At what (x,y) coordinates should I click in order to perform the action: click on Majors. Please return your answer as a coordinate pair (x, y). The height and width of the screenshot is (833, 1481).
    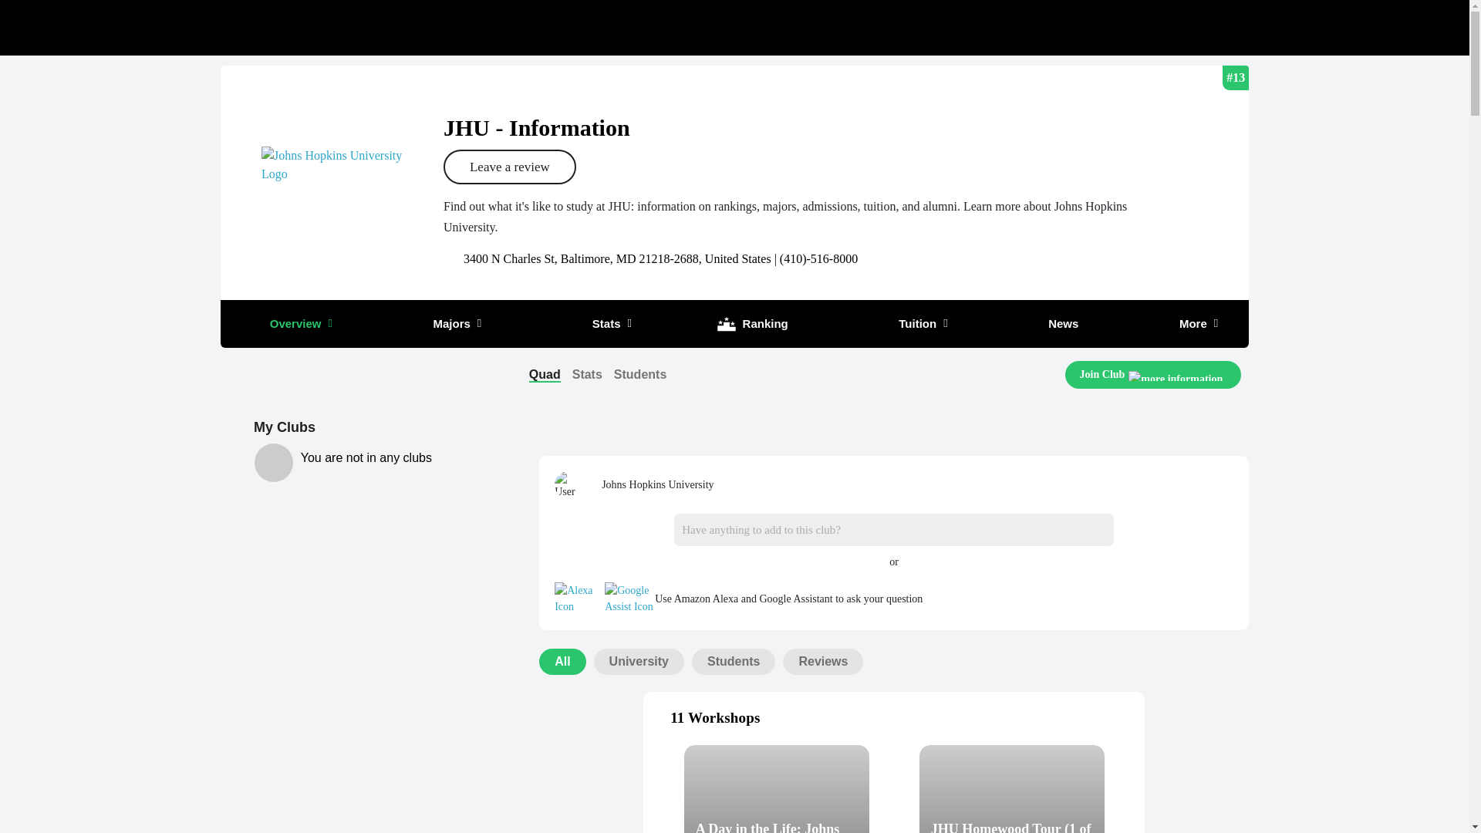
    Looking at the image, I should click on (447, 324).